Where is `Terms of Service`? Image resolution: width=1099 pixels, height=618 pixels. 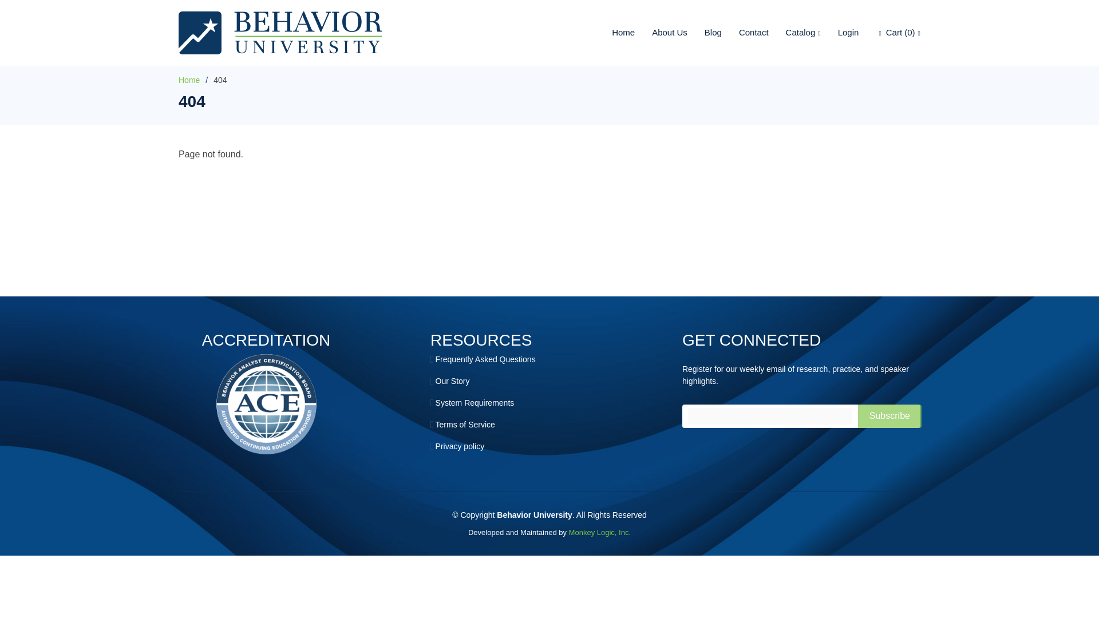
Terms of Service is located at coordinates (465, 425).